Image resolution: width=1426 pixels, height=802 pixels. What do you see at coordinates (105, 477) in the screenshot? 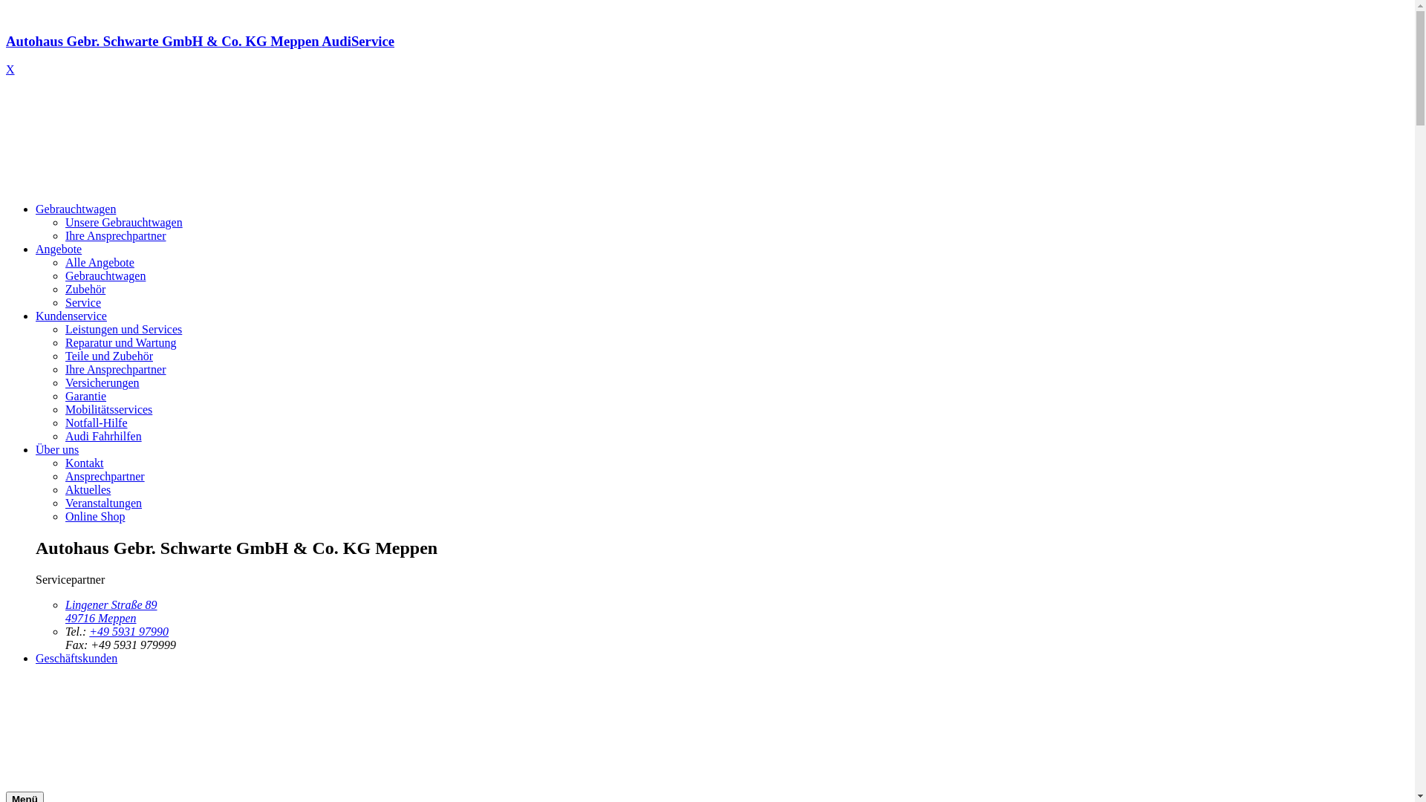
I see `Ansprechpartner` at bounding box center [105, 477].